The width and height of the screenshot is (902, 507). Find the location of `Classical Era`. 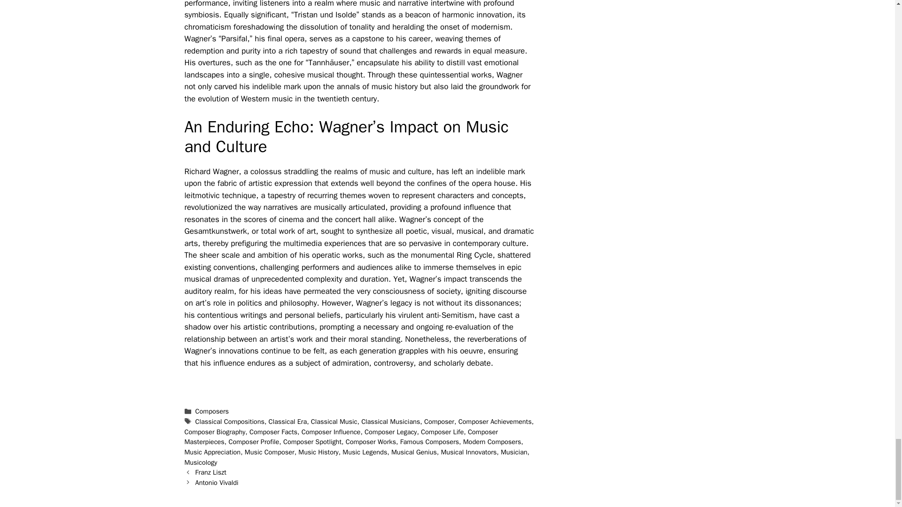

Classical Era is located at coordinates (288, 422).